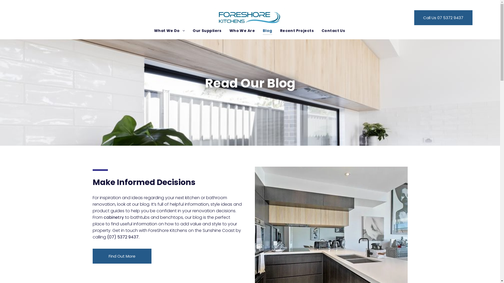 This screenshot has width=504, height=283. What do you see at coordinates (192, 198) in the screenshot?
I see `kitchen` at bounding box center [192, 198].